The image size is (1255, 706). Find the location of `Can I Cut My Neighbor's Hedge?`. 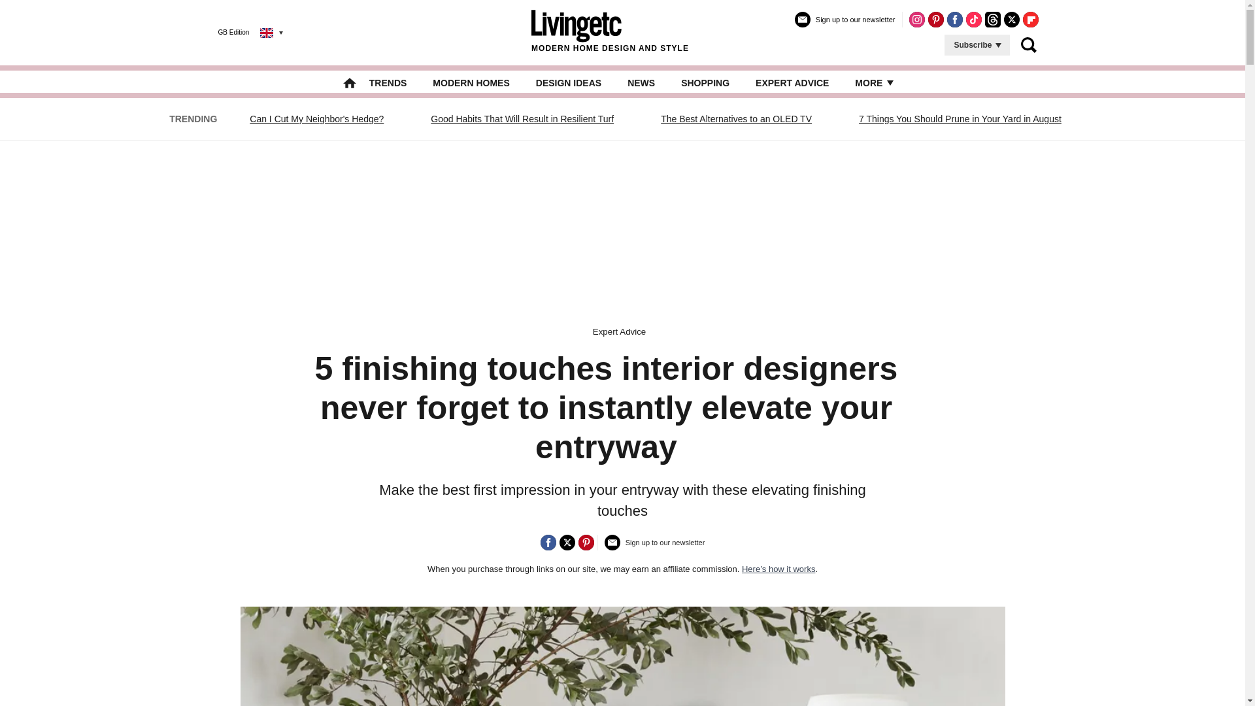

Can I Cut My Neighbor's Hedge? is located at coordinates (316, 119).